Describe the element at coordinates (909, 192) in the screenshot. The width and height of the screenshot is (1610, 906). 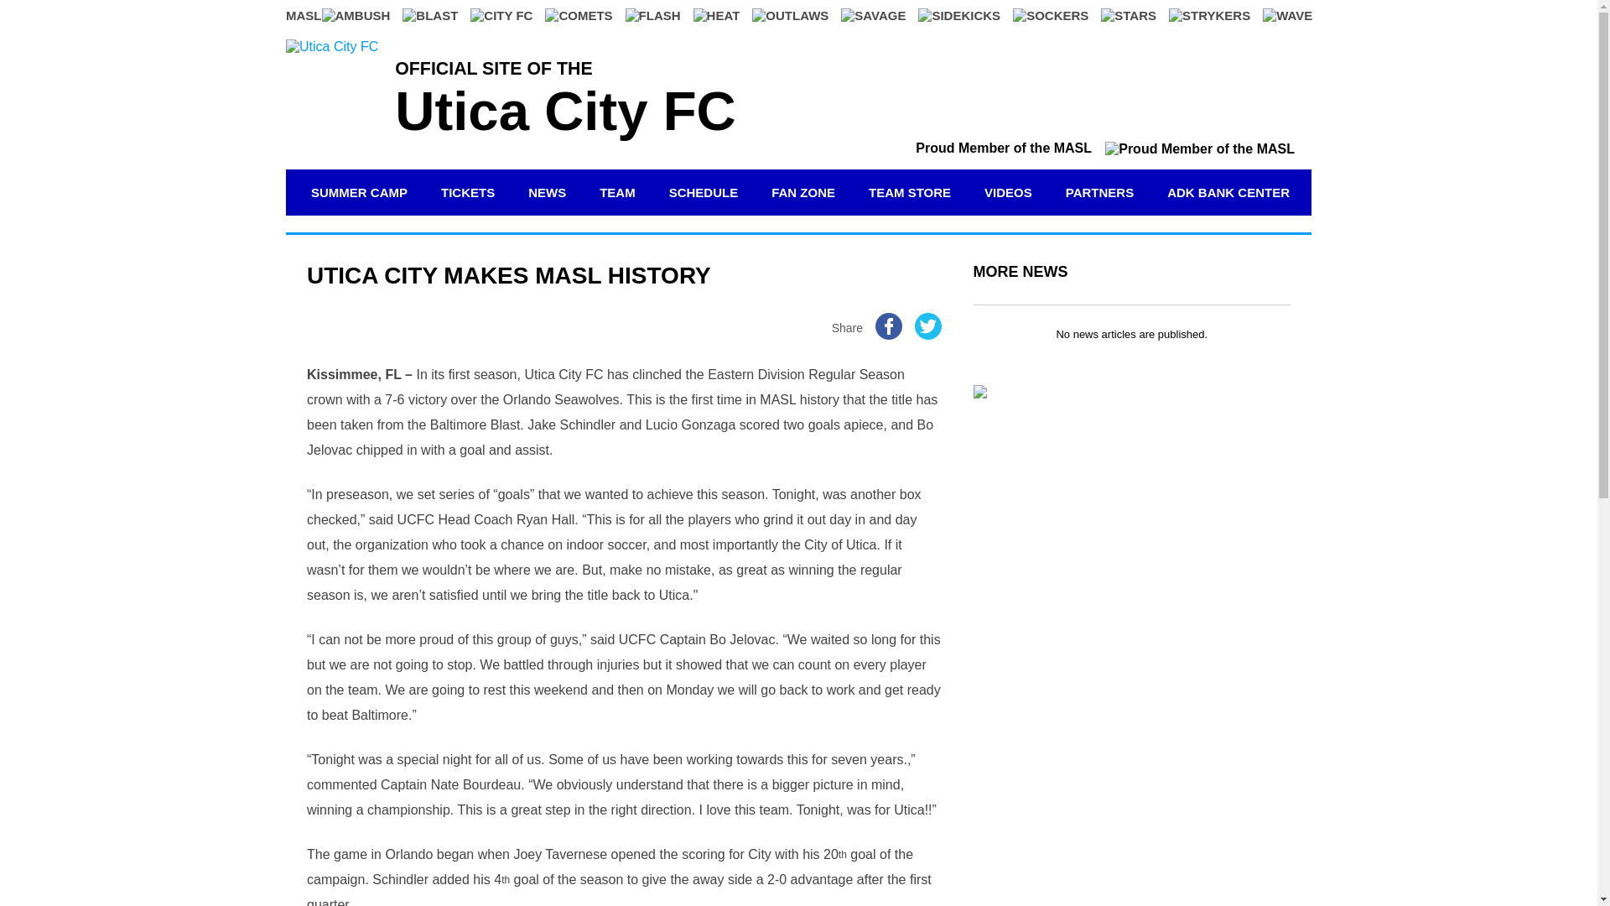
I see `TEAM STORE` at that location.